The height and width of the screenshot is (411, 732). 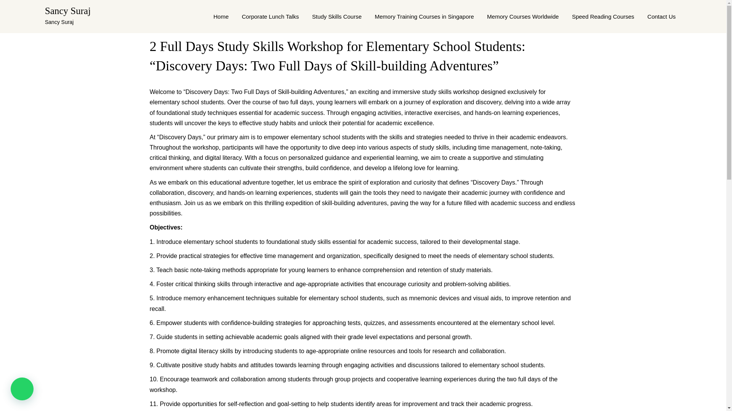 I want to click on Memory Courses Worldwide, so click(x=523, y=17).